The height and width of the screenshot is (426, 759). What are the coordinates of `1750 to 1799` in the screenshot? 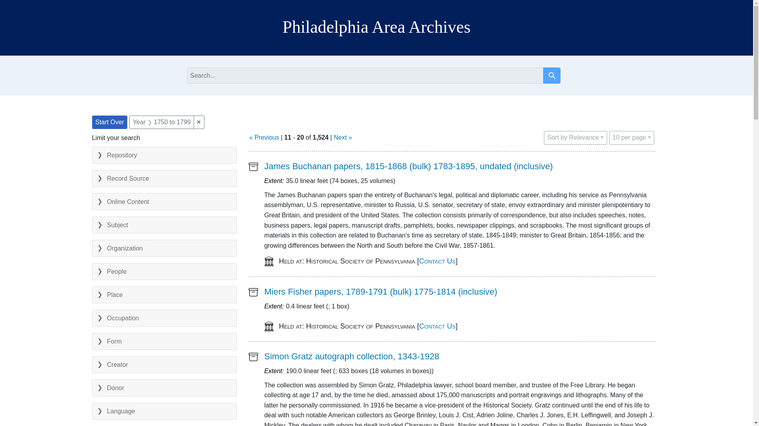 It's located at (18, 4).